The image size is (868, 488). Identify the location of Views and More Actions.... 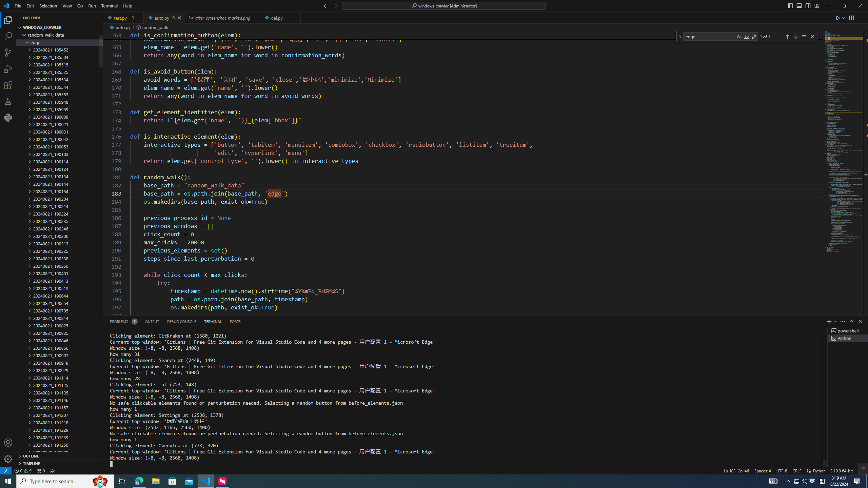
(842, 321).